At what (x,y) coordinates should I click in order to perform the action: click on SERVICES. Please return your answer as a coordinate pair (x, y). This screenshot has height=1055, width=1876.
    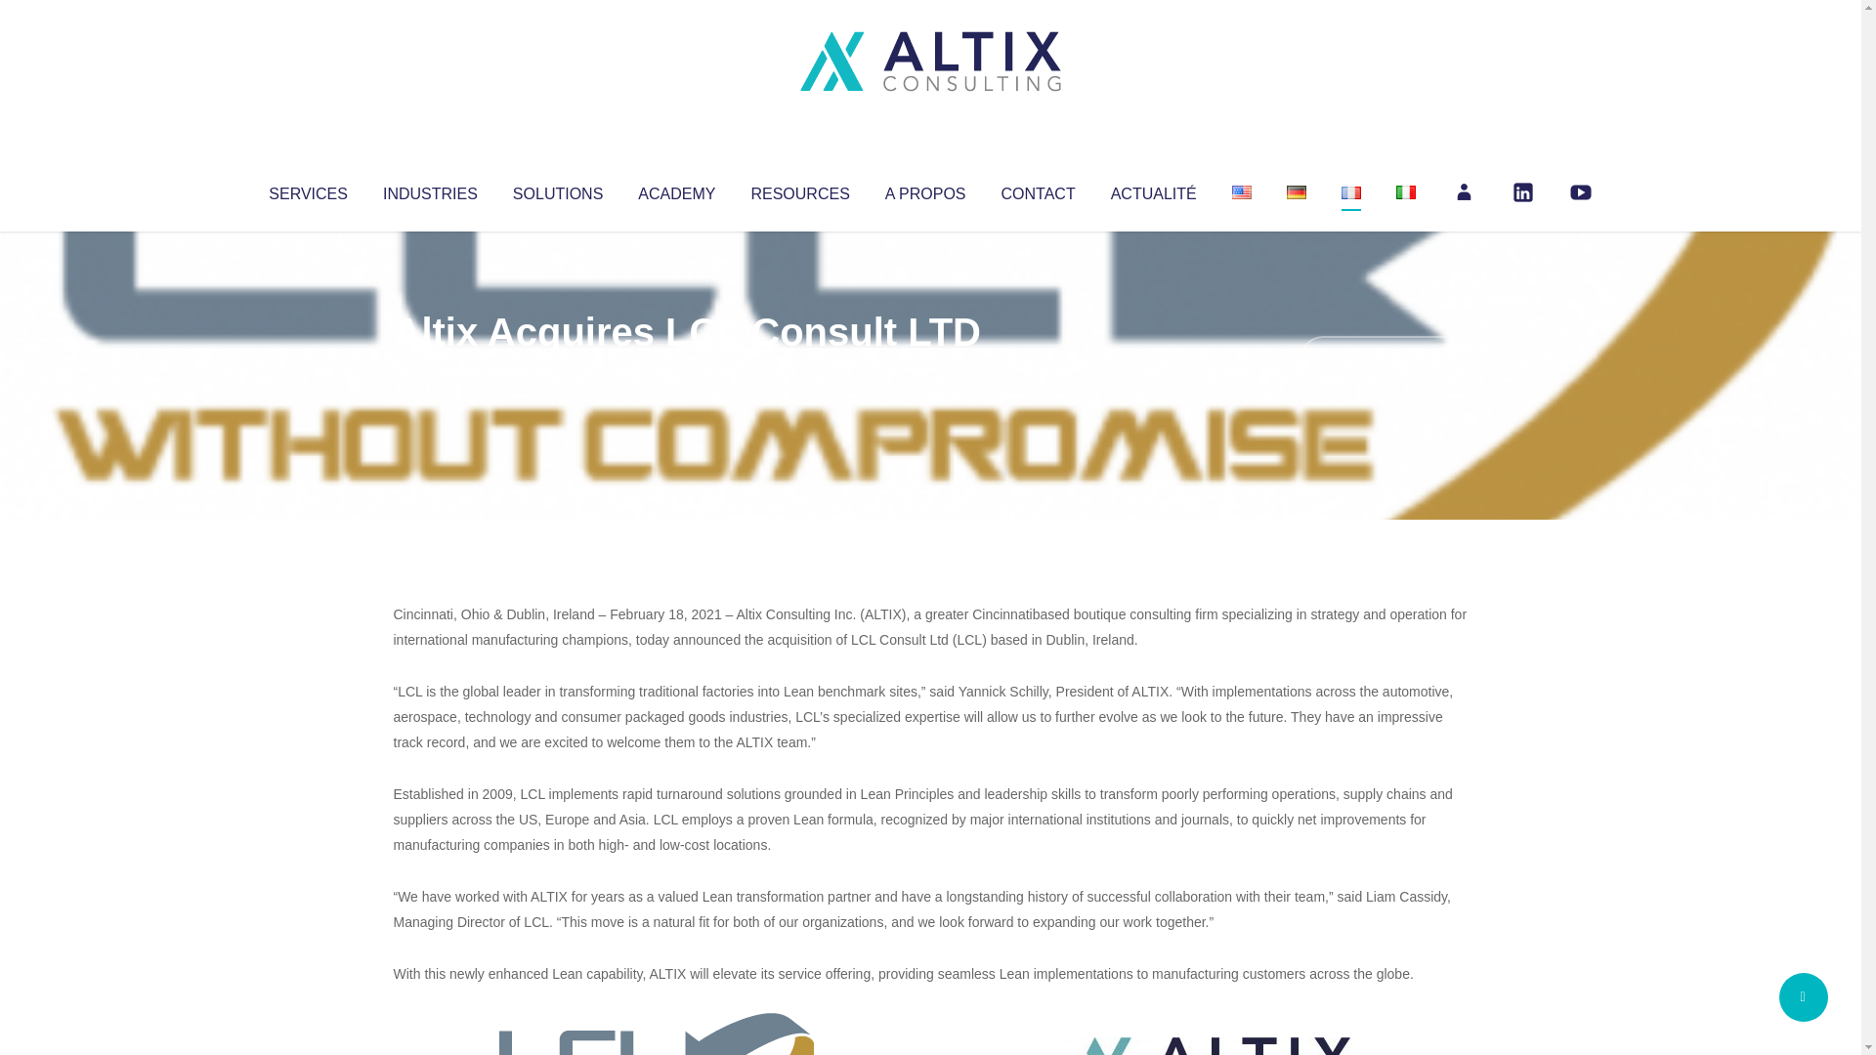
    Looking at the image, I should click on (307, 190).